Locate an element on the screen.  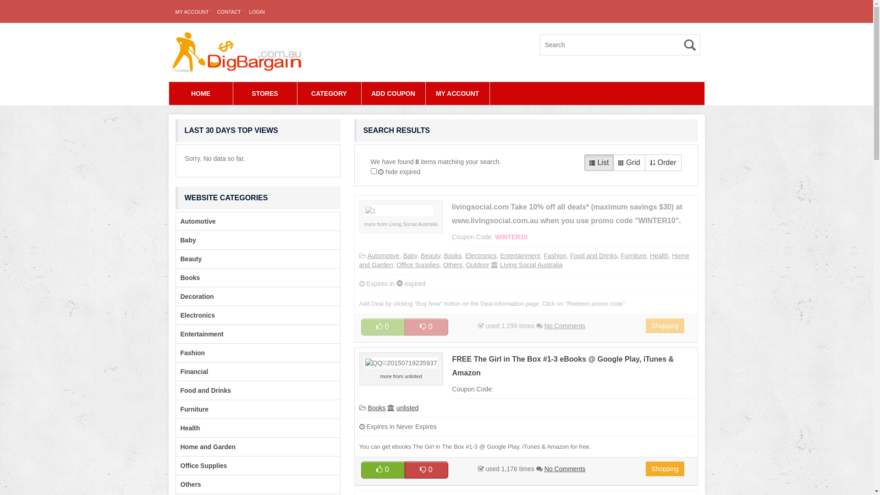
No Comments is located at coordinates (565, 469).